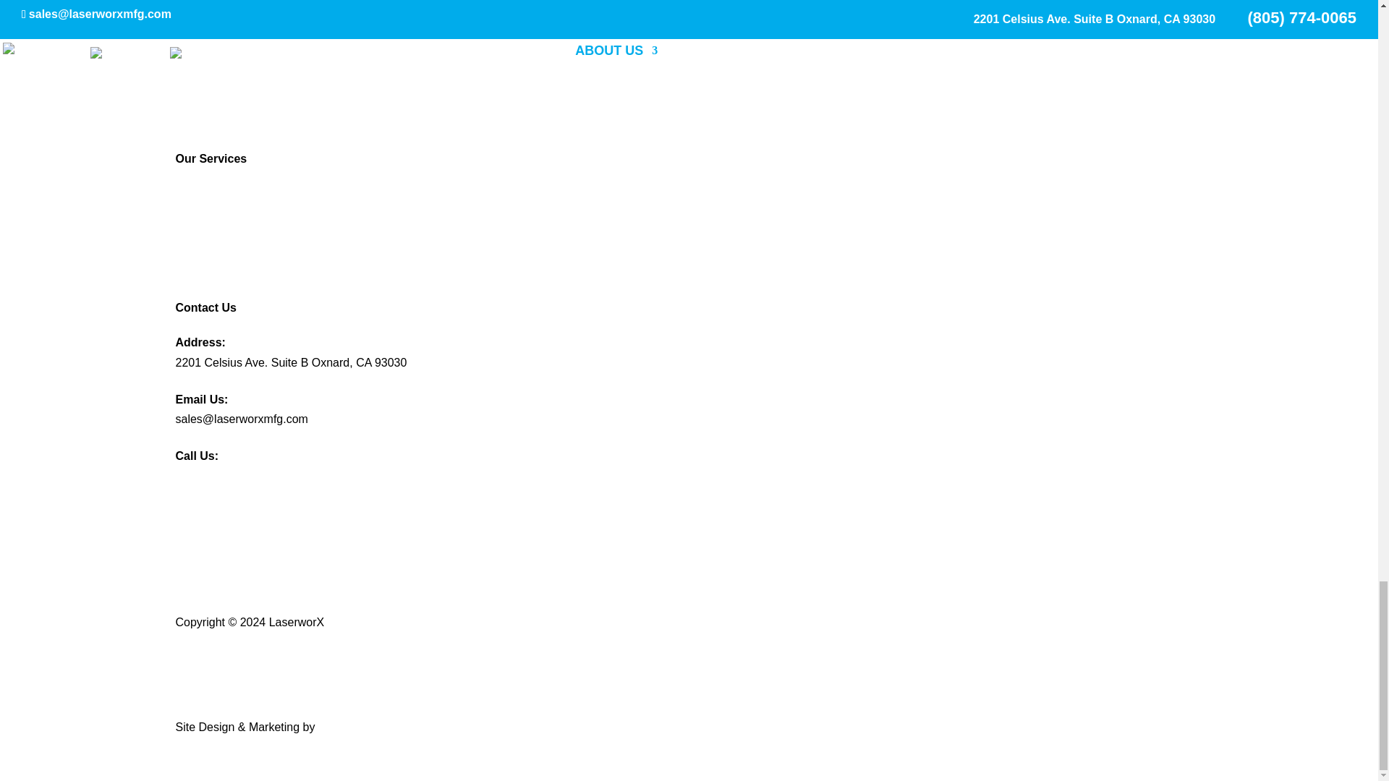 The image size is (1389, 781). What do you see at coordinates (208, 104) in the screenshot?
I see `Certifications` at bounding box center [208, 104].